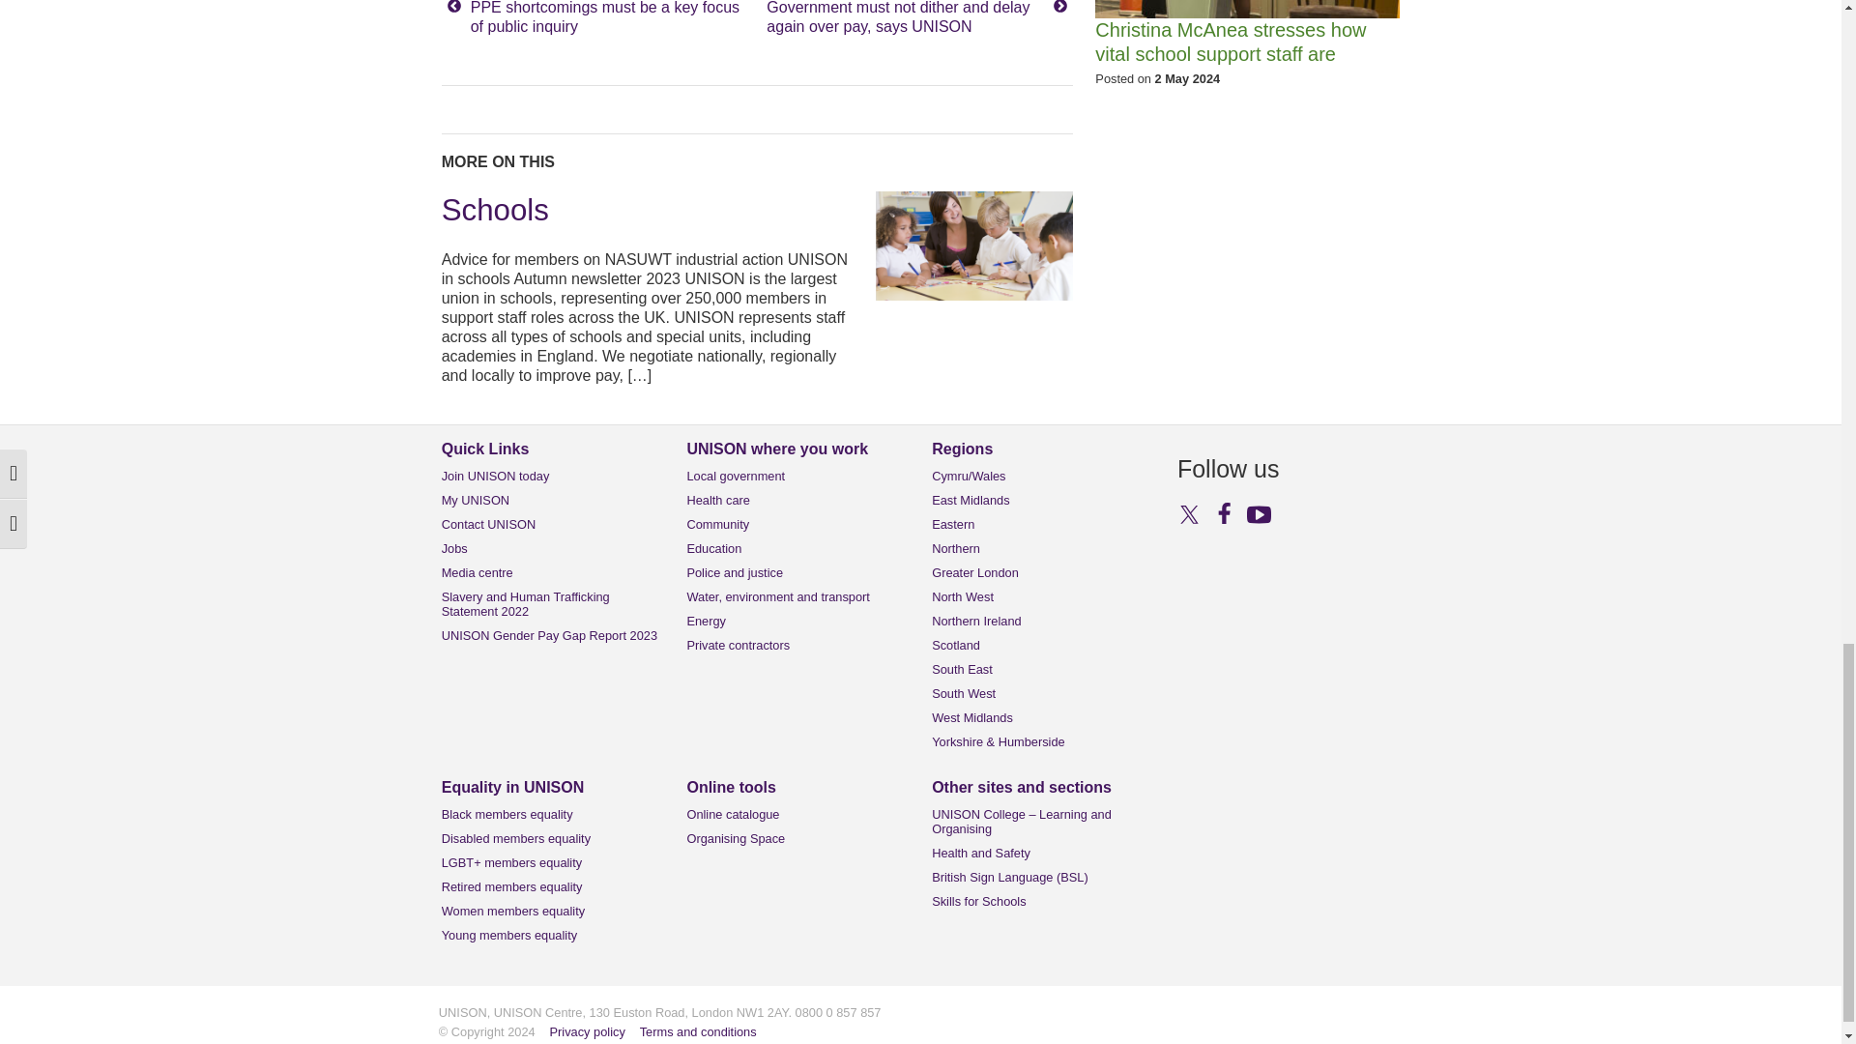 This screenshot has width=1856, height=1044. Describe the element at coordinates (1224, 513) in the screenshot. I see `Facebook` at that location.